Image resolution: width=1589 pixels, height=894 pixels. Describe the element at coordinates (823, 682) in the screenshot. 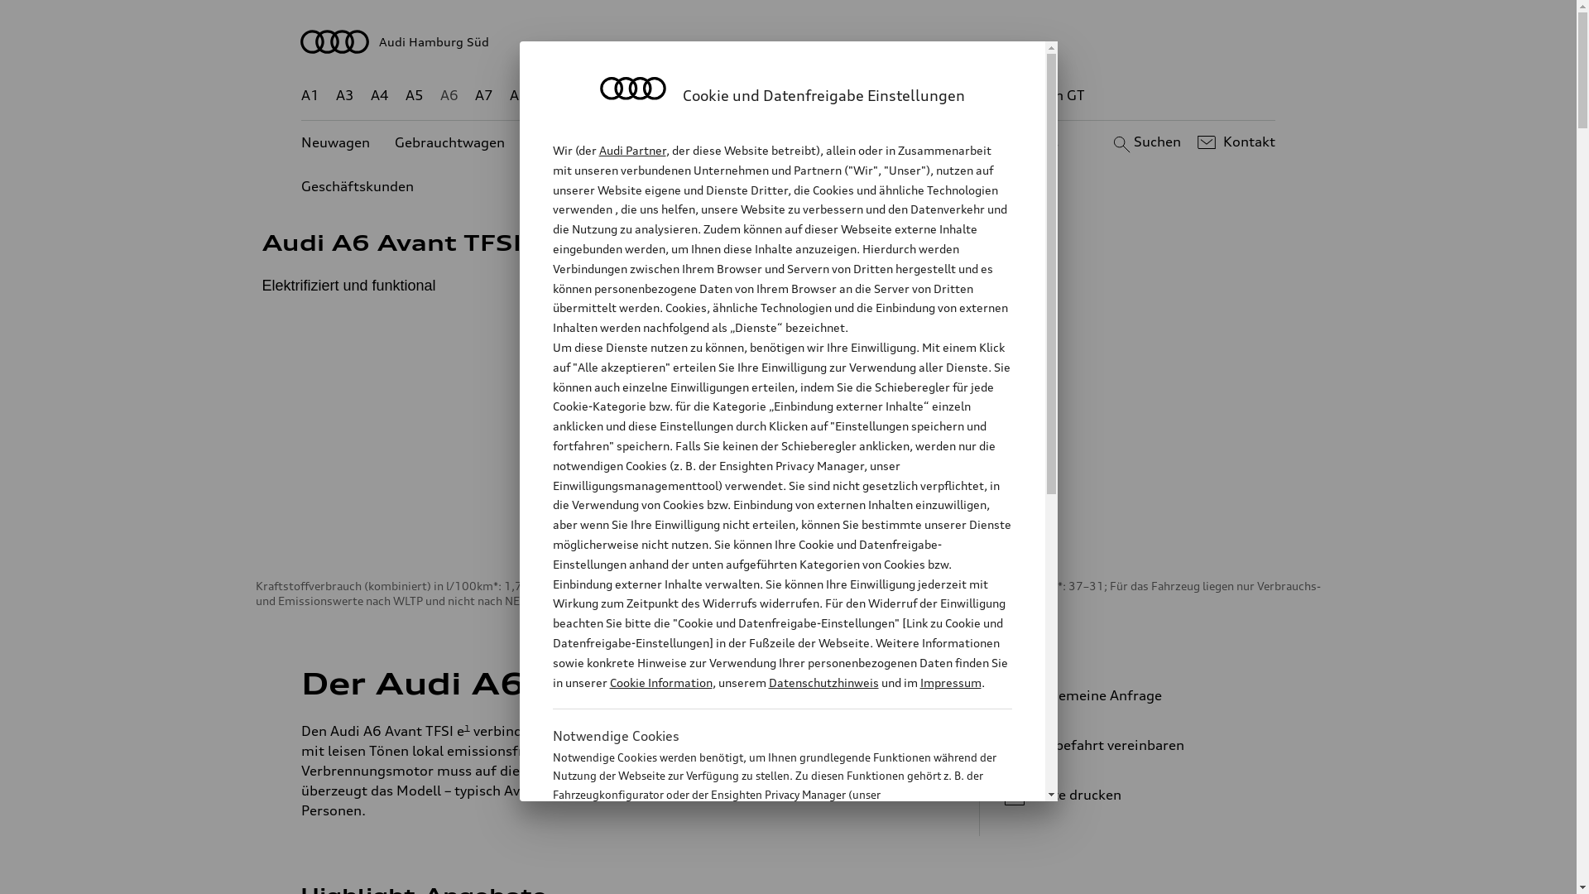

I see `Datenschutzhinweis` at that location.